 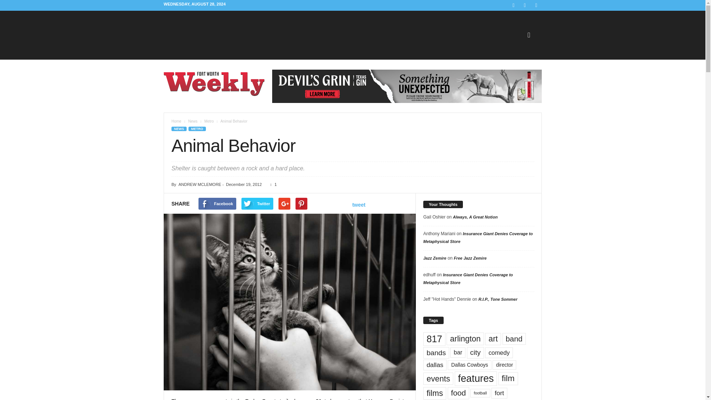 I want to click on Fort Worth Weekly - What is Happening in Fort Worth, so click(x=214, y=84).